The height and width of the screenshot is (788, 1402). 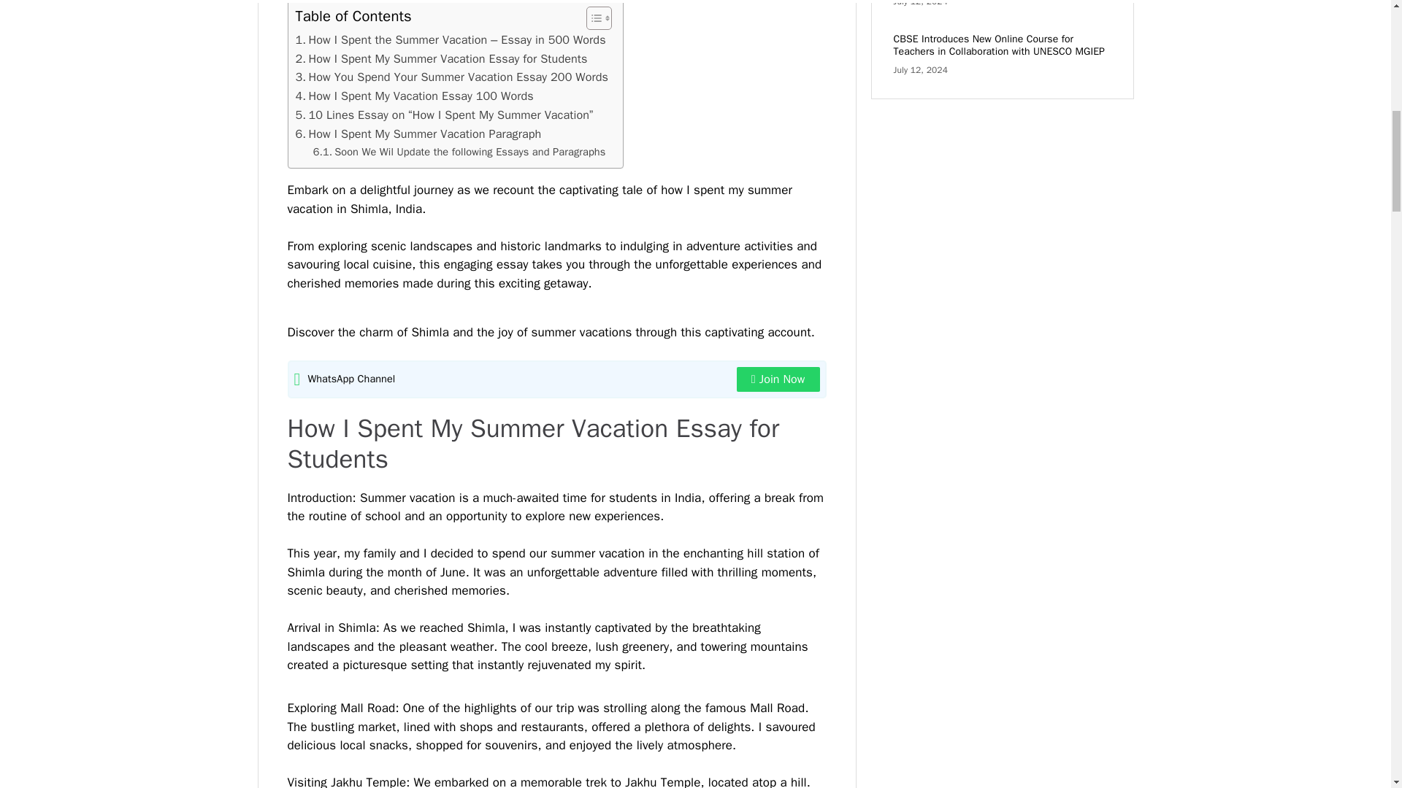 What do you see at coordinates (413, 96) in the screenshot?
I see `How I Spent My Vacation Essay 100 Words` at bounding box center [413, 96].